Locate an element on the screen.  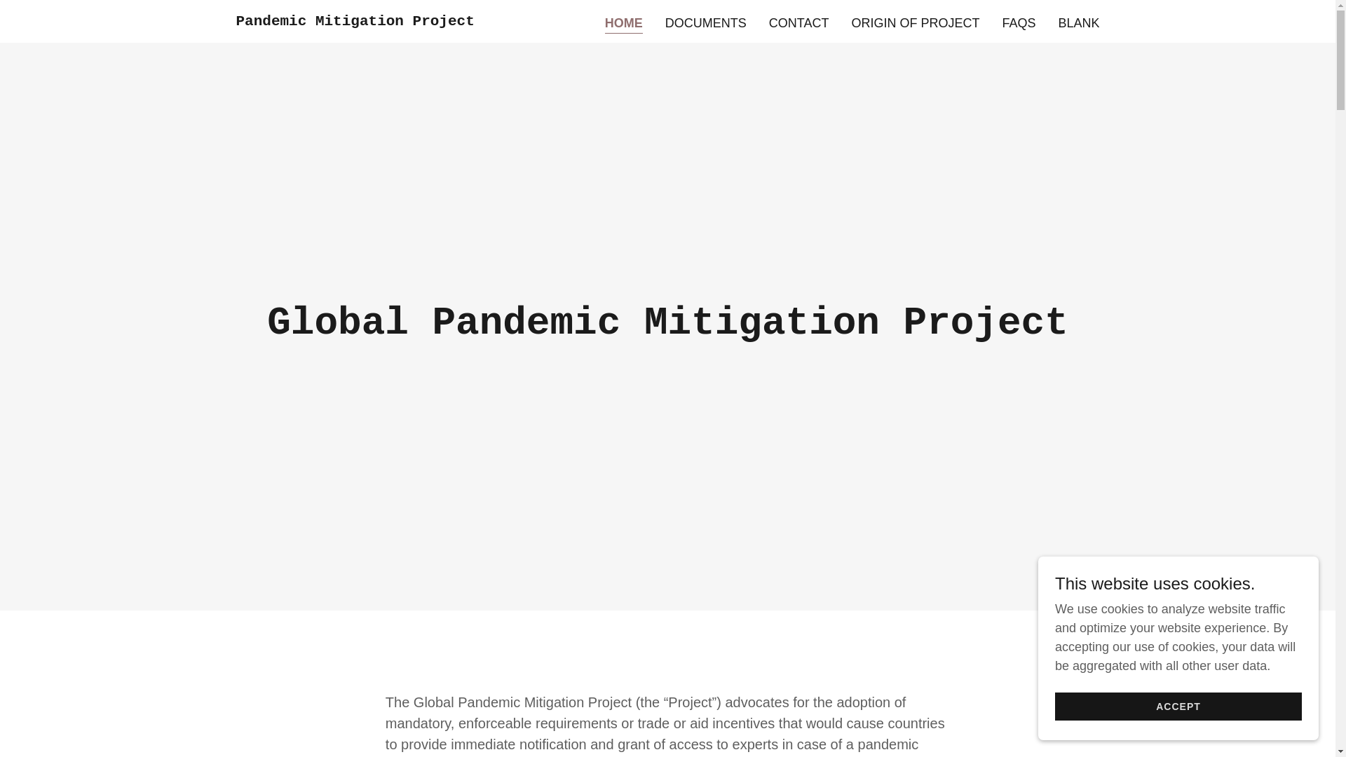
FAQS is located at coordinates (1018, 22).